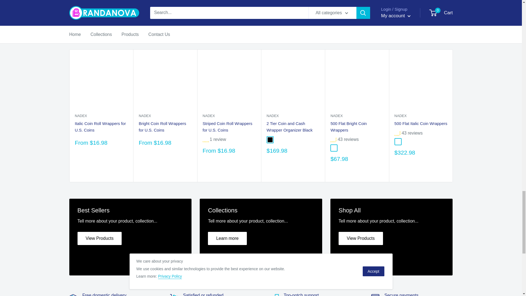 The width and height of the screenshot is (526, 296). What do you see at coordinates (334, 148) in the screenshot?
I see `Bright` at bounding box center [334, 148].